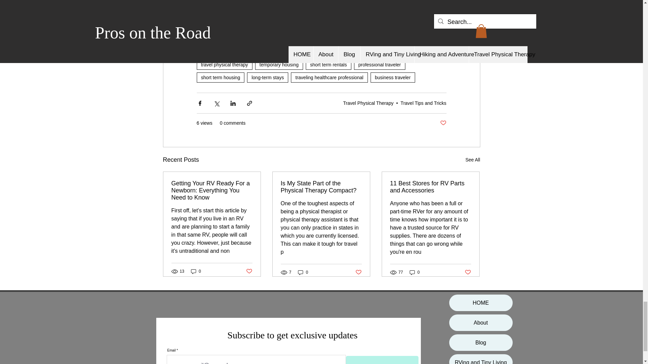 This screenshot has height=364, width=648. I want to click on Post not marked as liked, so click(443, 123).